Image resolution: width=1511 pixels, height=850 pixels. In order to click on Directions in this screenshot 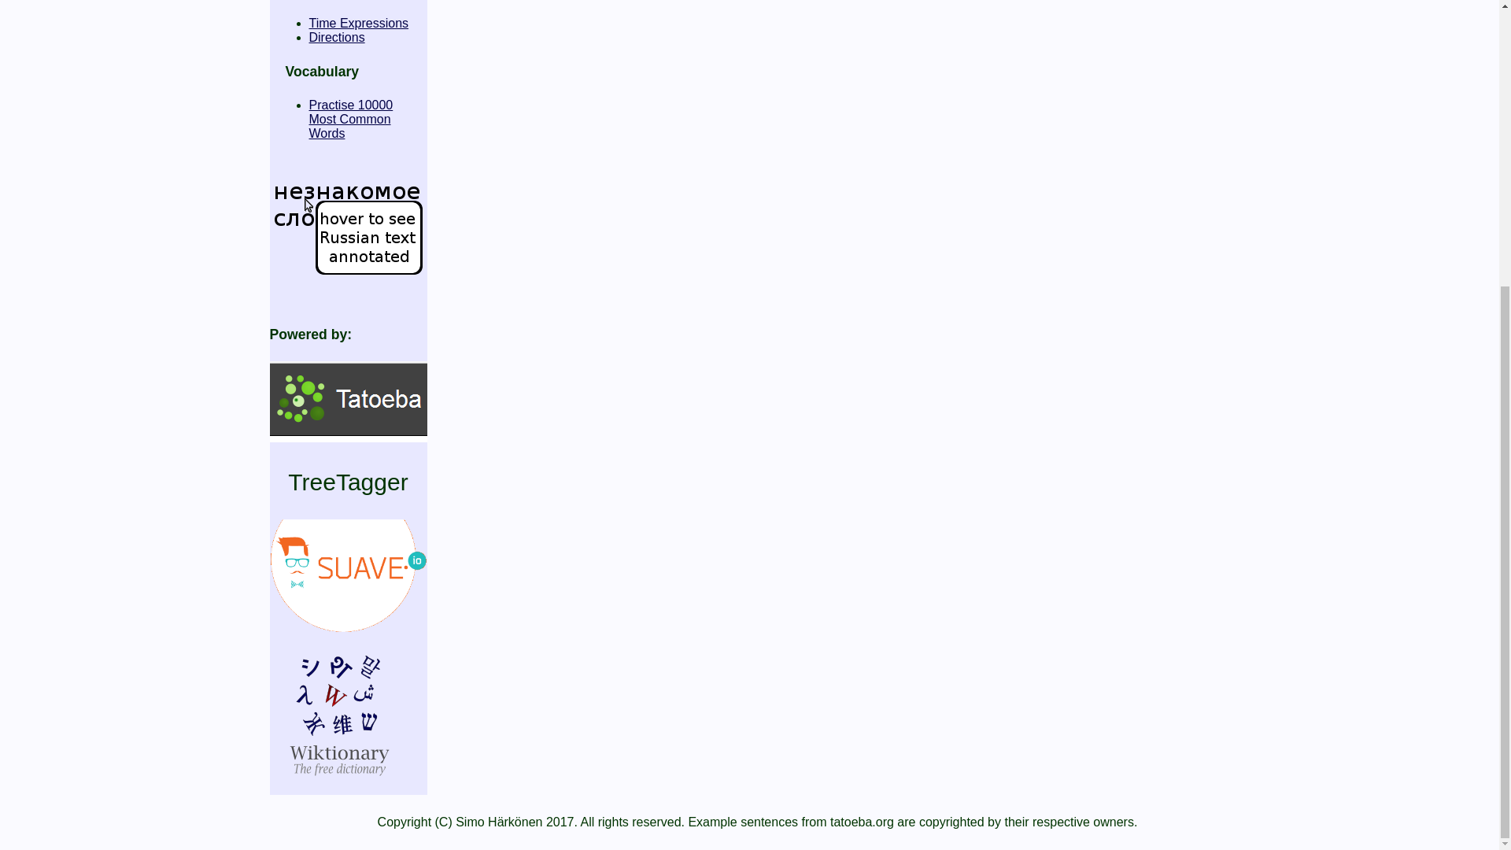, I will do `click(335, 37)`.